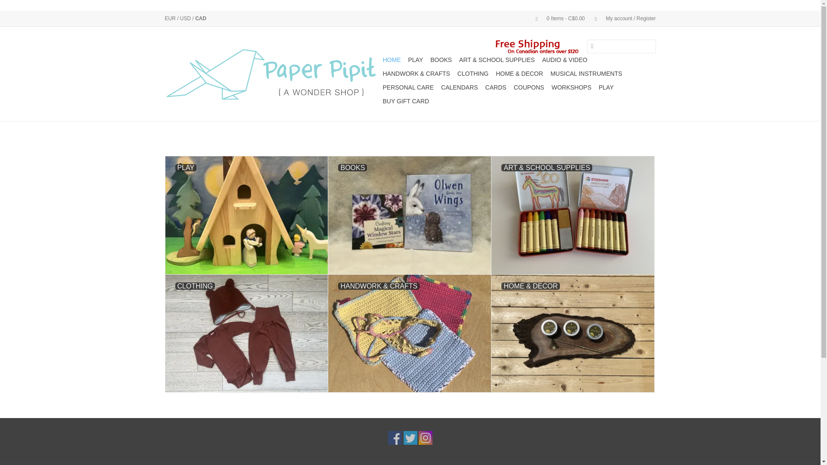 The width and height of the screenshot is (827, 465). What do you see at coordinates (621, 18) in the screenshot?
I see `My account` at bounding box center [621, 18].